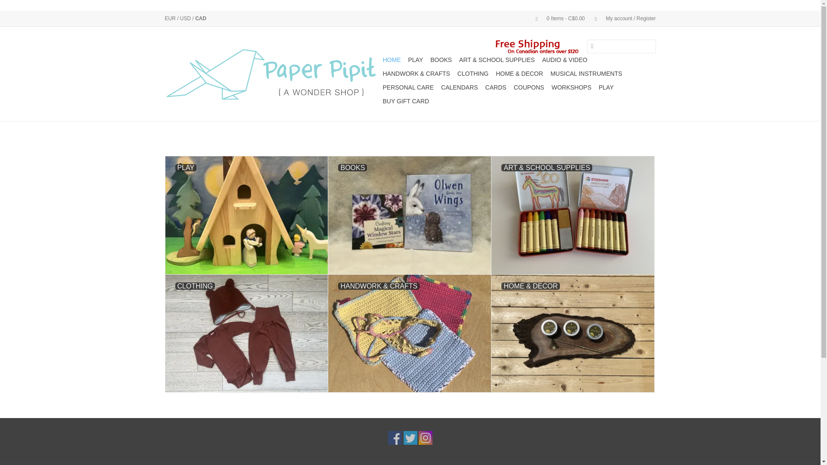 The width and height of the screenshot is (827, 465). What do you see at coordinates (621, 18) in the screenshot?
I see `My account` at bounding box center [621, 18].